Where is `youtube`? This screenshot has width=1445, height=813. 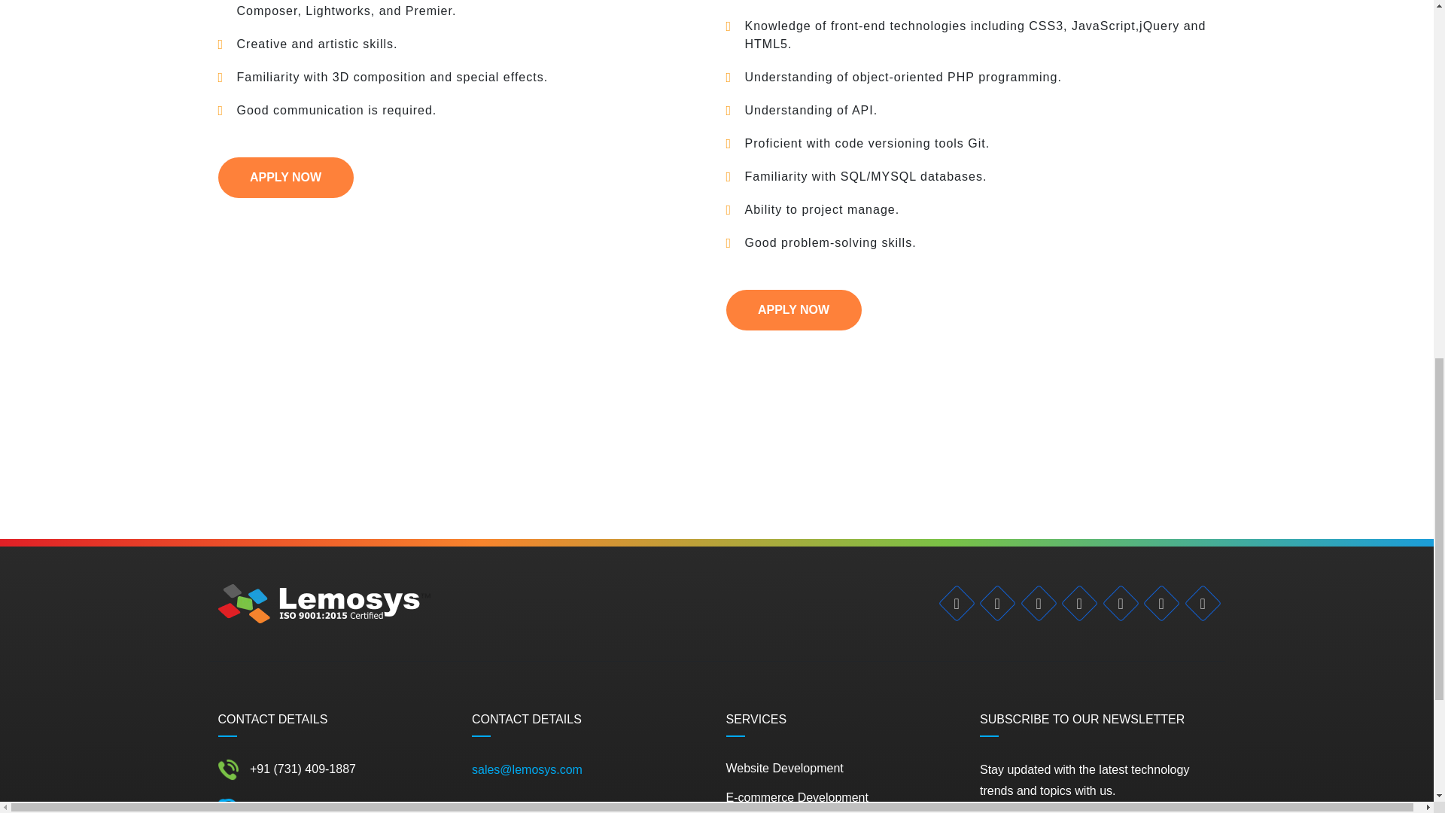 youtube is located at coordinates (1156, 598).